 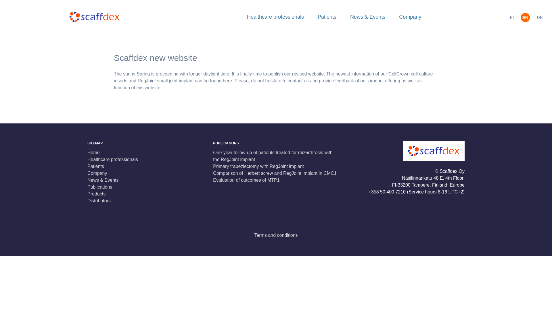 I want to click on Publications, so click(x=99, y=187).